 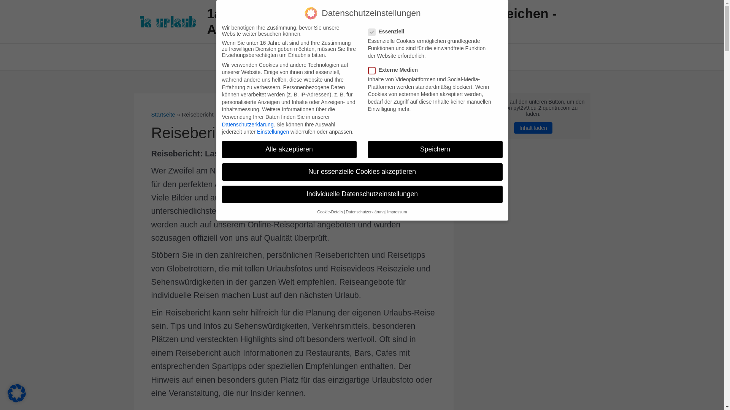 What do you see at coordinates (272, 57) in the screenshot?
I see `Urlaub` at bounding box center [272, 57].